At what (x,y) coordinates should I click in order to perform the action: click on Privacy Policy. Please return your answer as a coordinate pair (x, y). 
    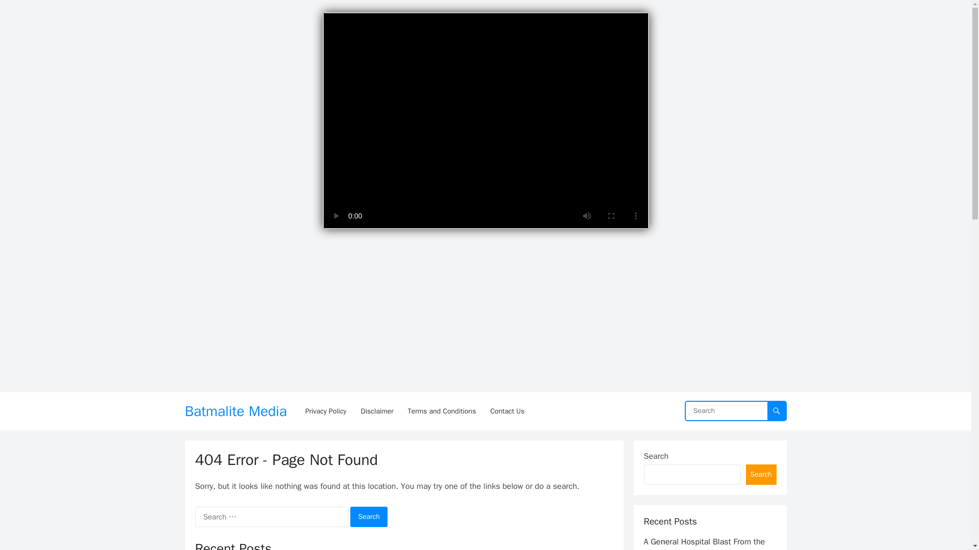
    Looking at the image, I should click on (326, 411).